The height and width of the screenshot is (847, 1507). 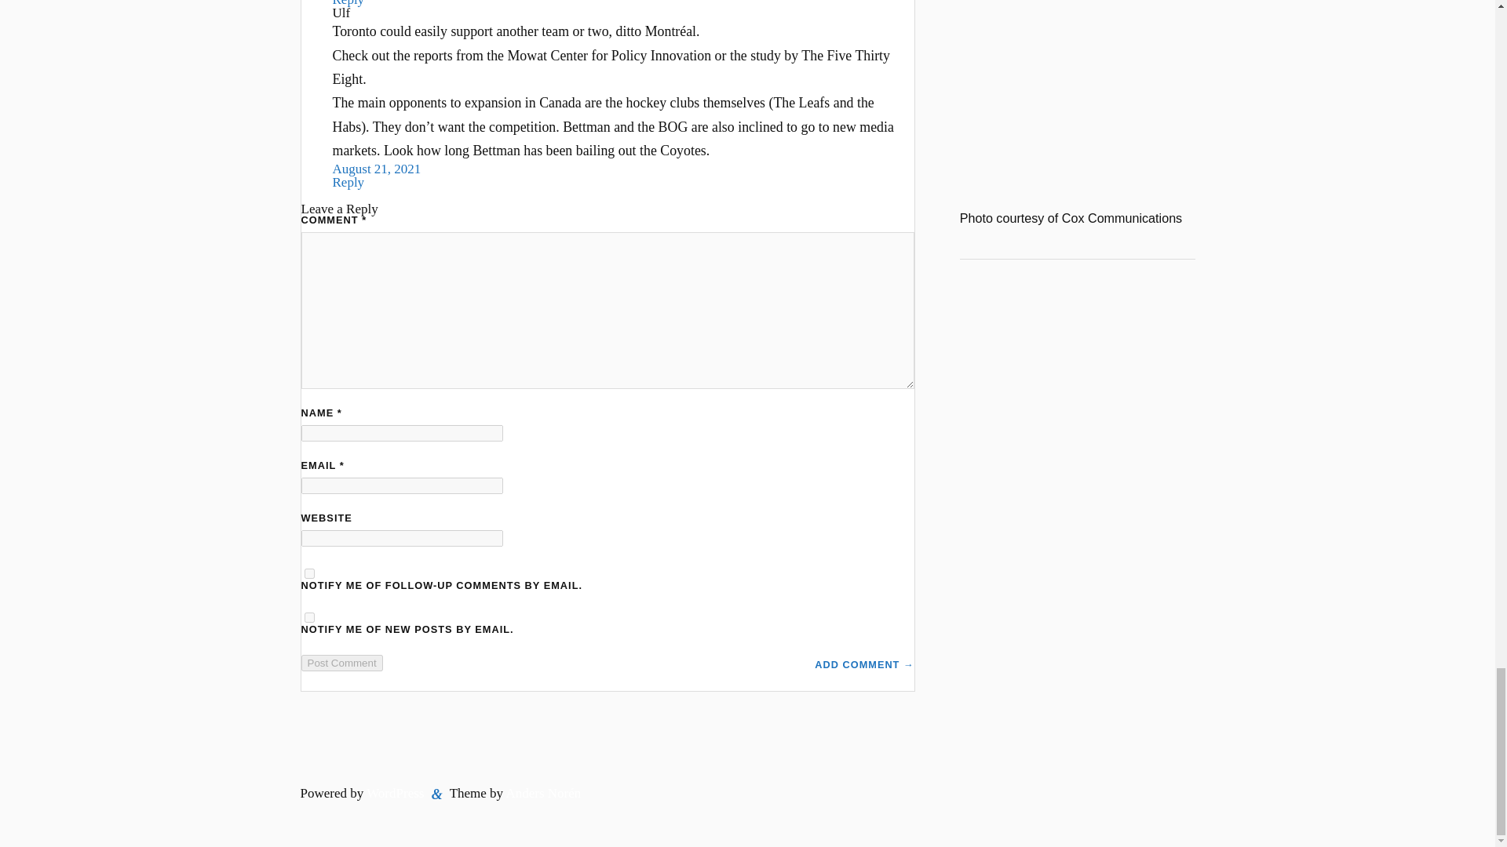 I want to click on subscribe, so click(x=309, y=573).